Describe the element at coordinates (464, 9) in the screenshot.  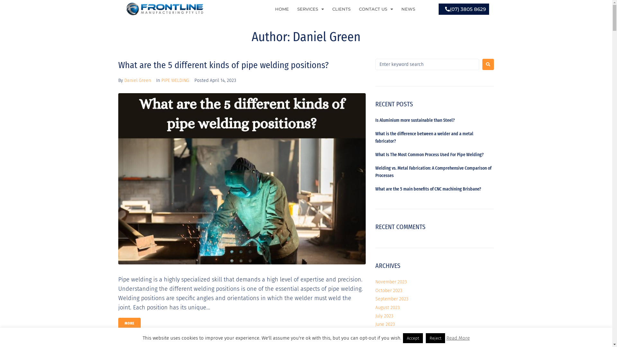
I see `(07) 3805 8629` at that location.